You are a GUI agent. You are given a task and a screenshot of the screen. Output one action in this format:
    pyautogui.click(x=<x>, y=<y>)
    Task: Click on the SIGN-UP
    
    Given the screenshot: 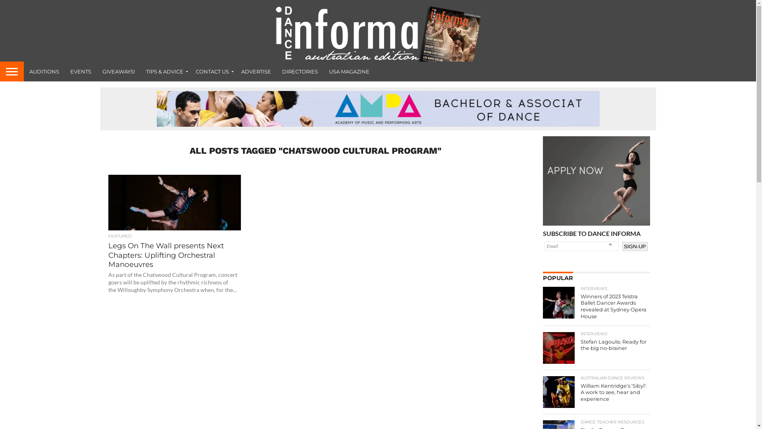 What is the action you would take?
    pyautogui.click(x=635, y=246)
    